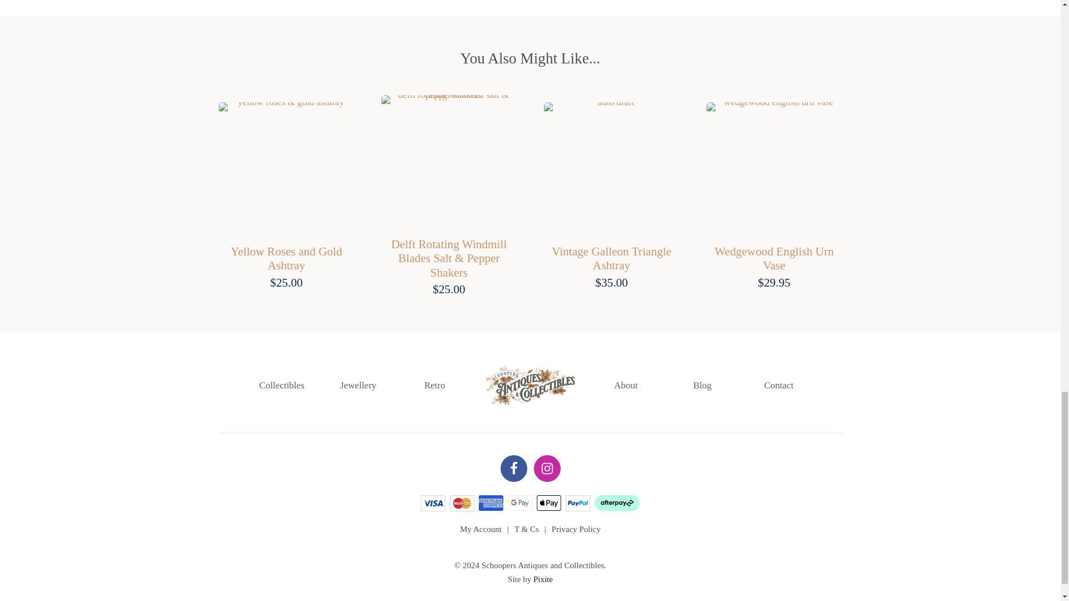 Image resolution: width=1069 pixels, height=601 pixels. What do you see at coordinates (626, 385) in the screenshot?
I see `About` at bounding box center [626, 385].